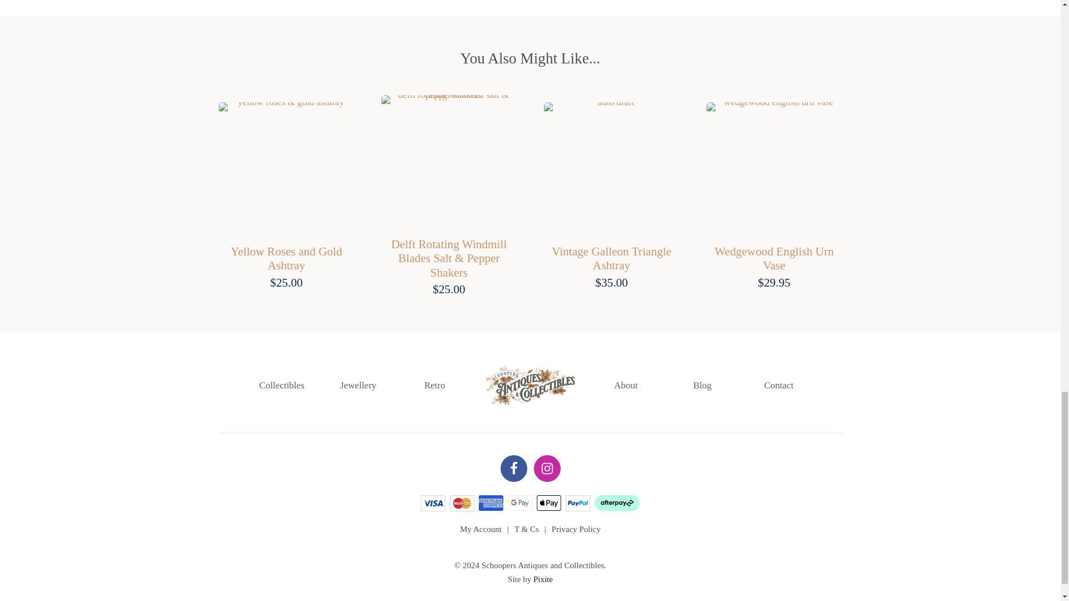 Image resolution: width=1069 pixels, height=601 pixels. What do you see at coordinates (626, 385) in the screenshot?
I see `About` at bounding box center [626, 385].